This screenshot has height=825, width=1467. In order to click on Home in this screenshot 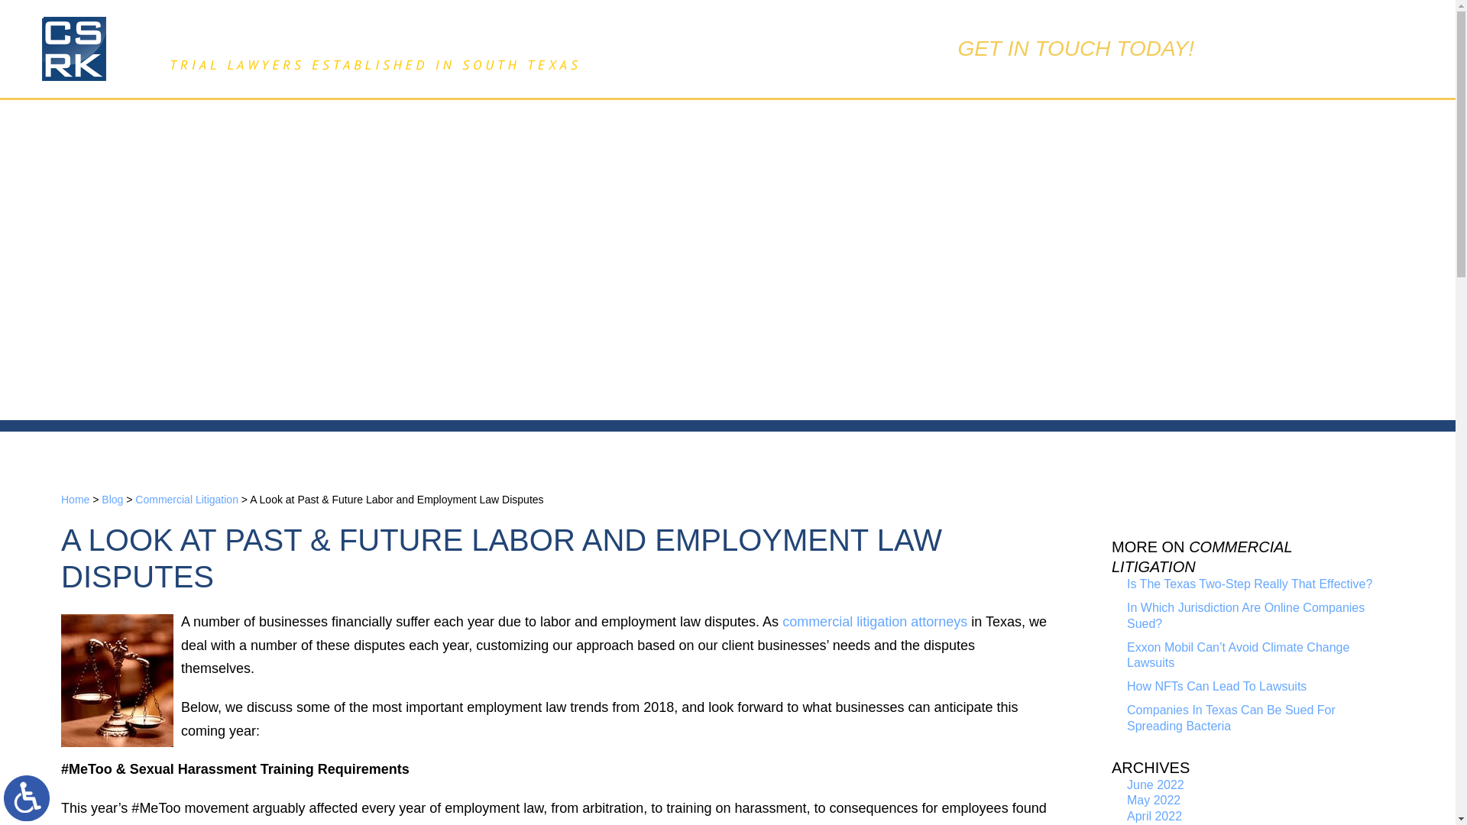, I will do `click(75, 500)`.